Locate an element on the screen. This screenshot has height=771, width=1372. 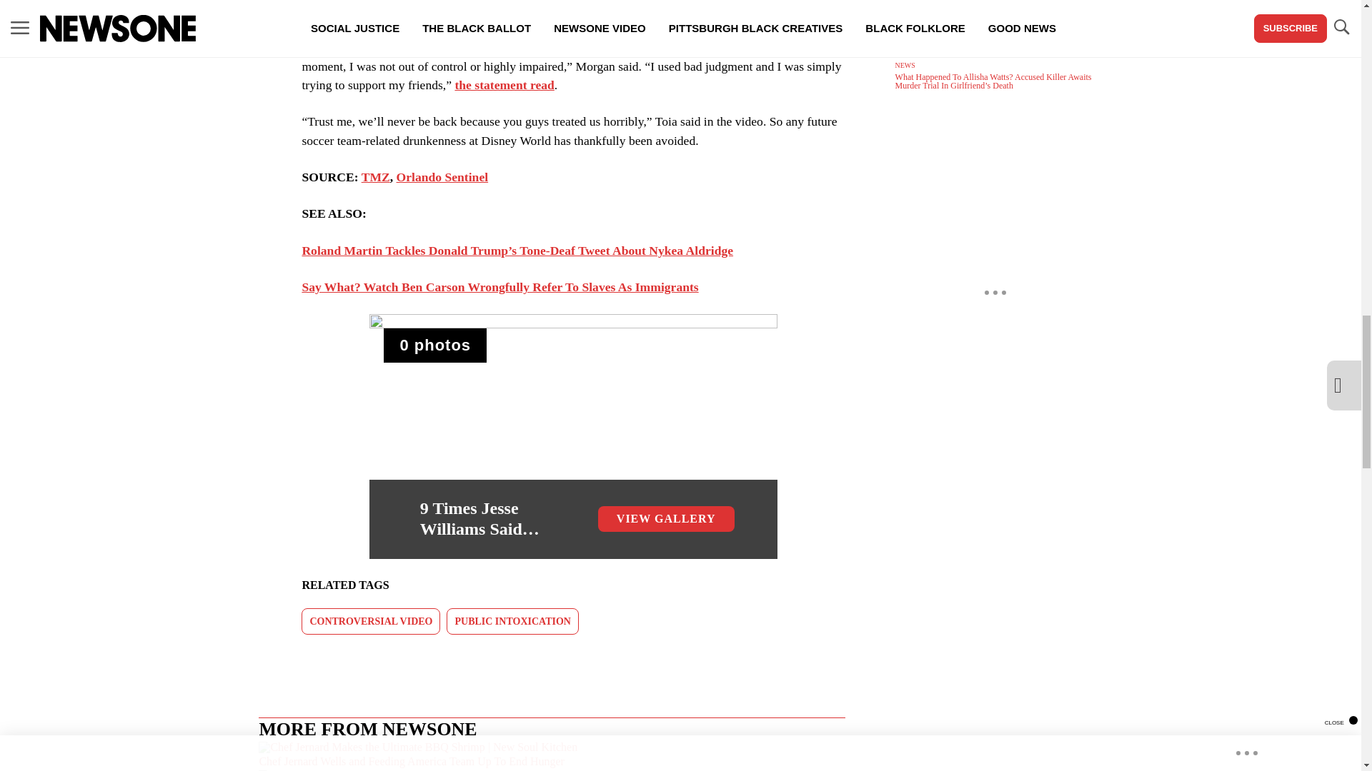
Chef Jernard Wells and Feeding America Team Up To End Hunger is located at coordinates (552, 755).